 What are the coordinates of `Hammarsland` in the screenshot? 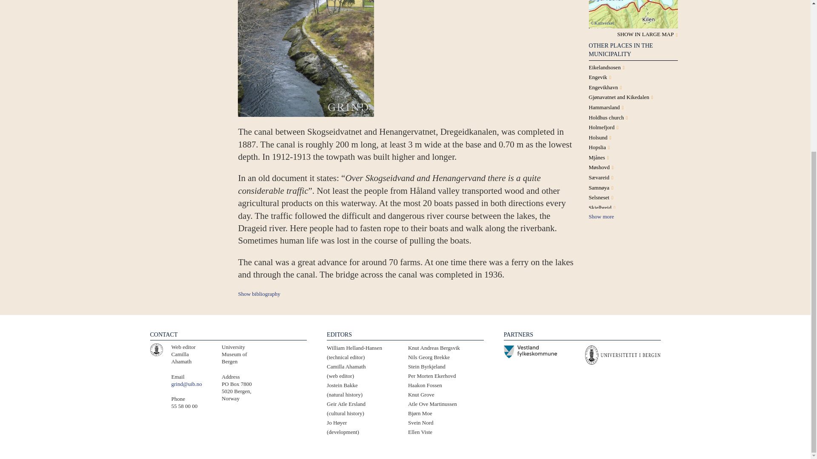 It's located at (604, 107).